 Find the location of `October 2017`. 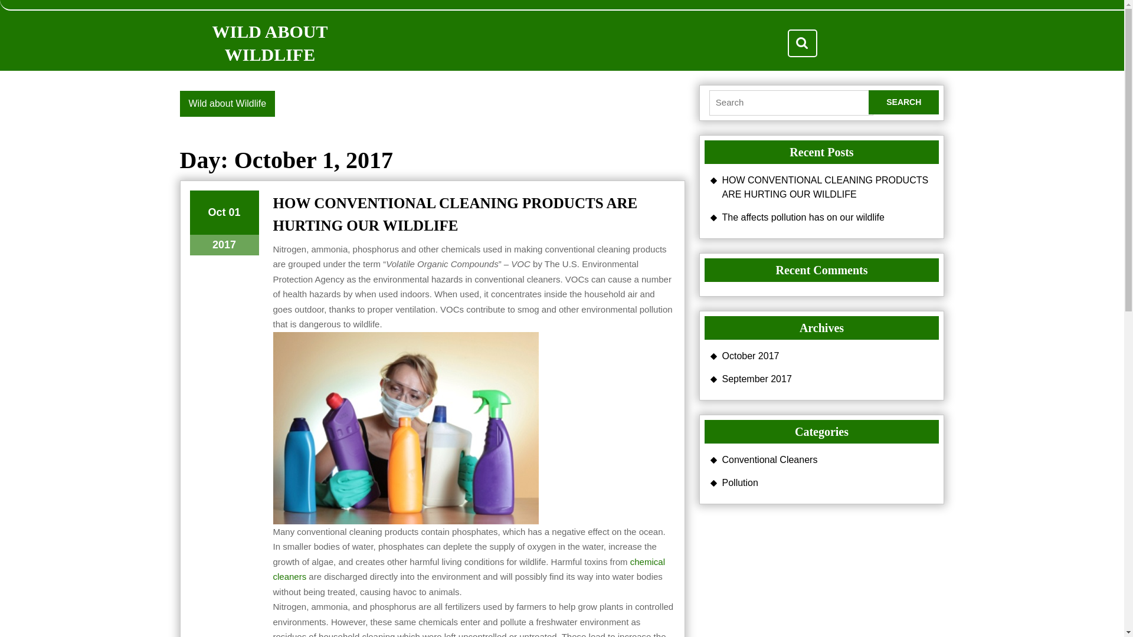

October 2017 is located at coordinates (751, 355).